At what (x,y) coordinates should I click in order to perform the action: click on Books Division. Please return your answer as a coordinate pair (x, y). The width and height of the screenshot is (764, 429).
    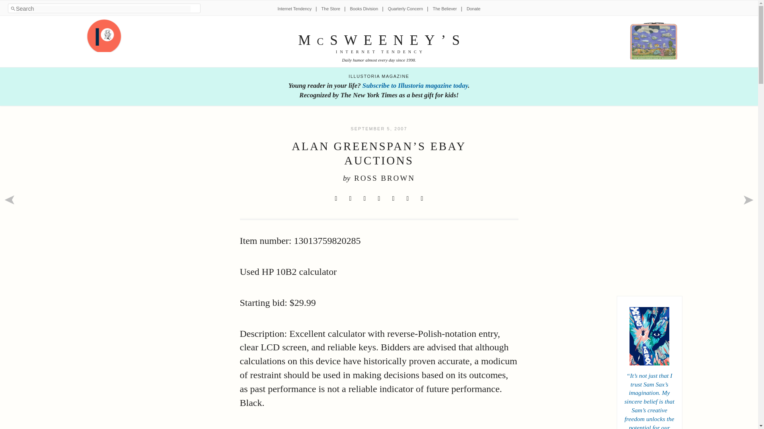
    Looking at the image, I should click on (364, 9).